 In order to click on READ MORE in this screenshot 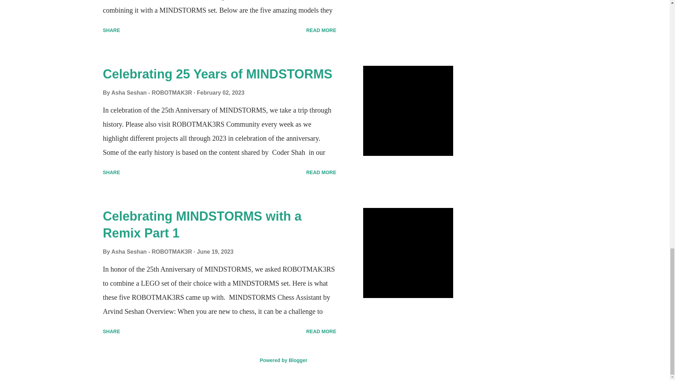, I will do `click(321, 172)`.